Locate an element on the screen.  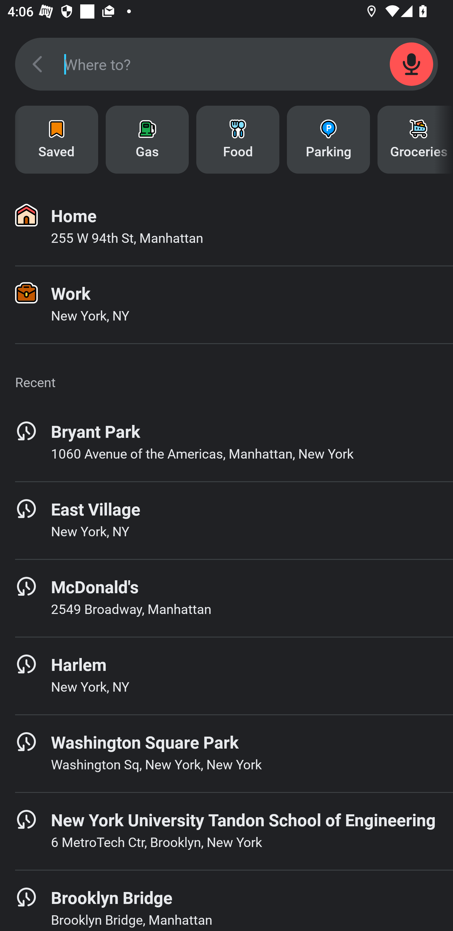
Saved is located at coordinates (57, 140).